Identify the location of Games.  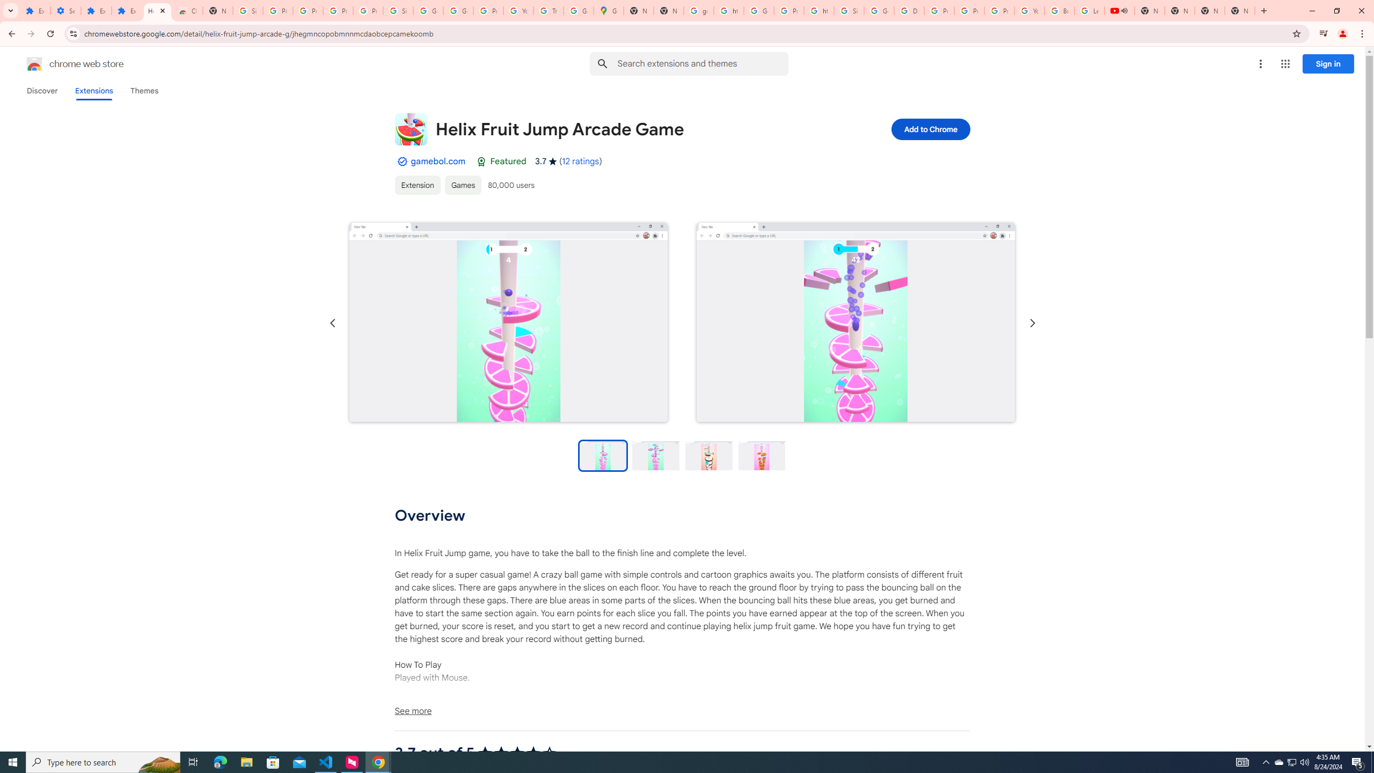
(463, 185).